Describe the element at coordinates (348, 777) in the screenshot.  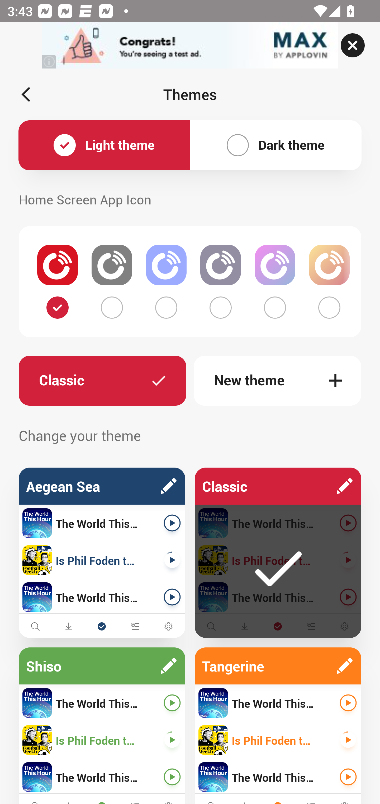
I see `Play button` at that location.